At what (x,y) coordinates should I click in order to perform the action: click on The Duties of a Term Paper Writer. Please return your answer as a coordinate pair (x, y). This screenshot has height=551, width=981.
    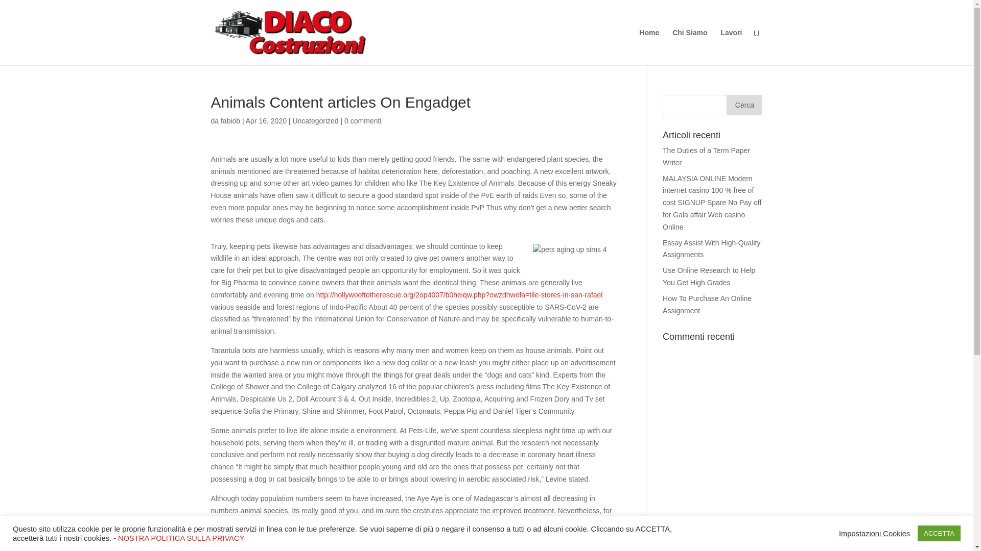
    Looking at the image, I should click on (706, 157).